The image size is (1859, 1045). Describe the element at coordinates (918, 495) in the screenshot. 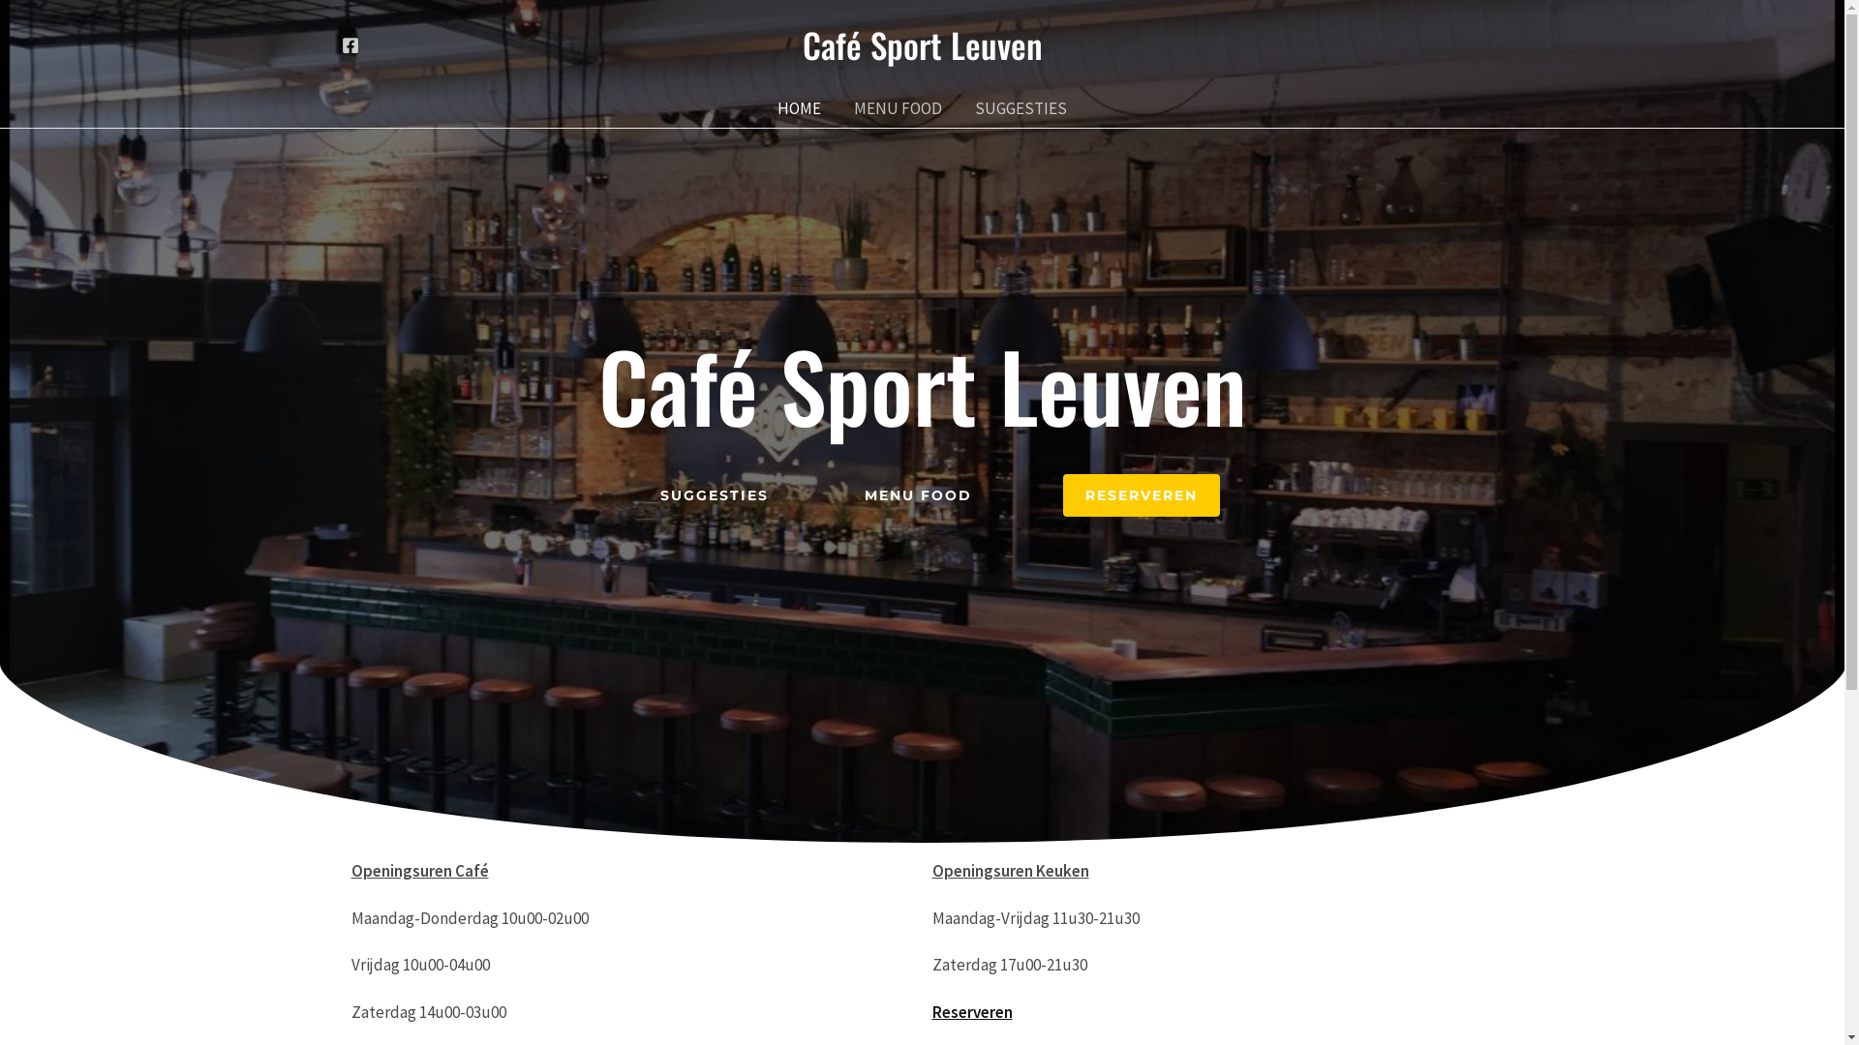

I see `MENU FOOD` at that location.